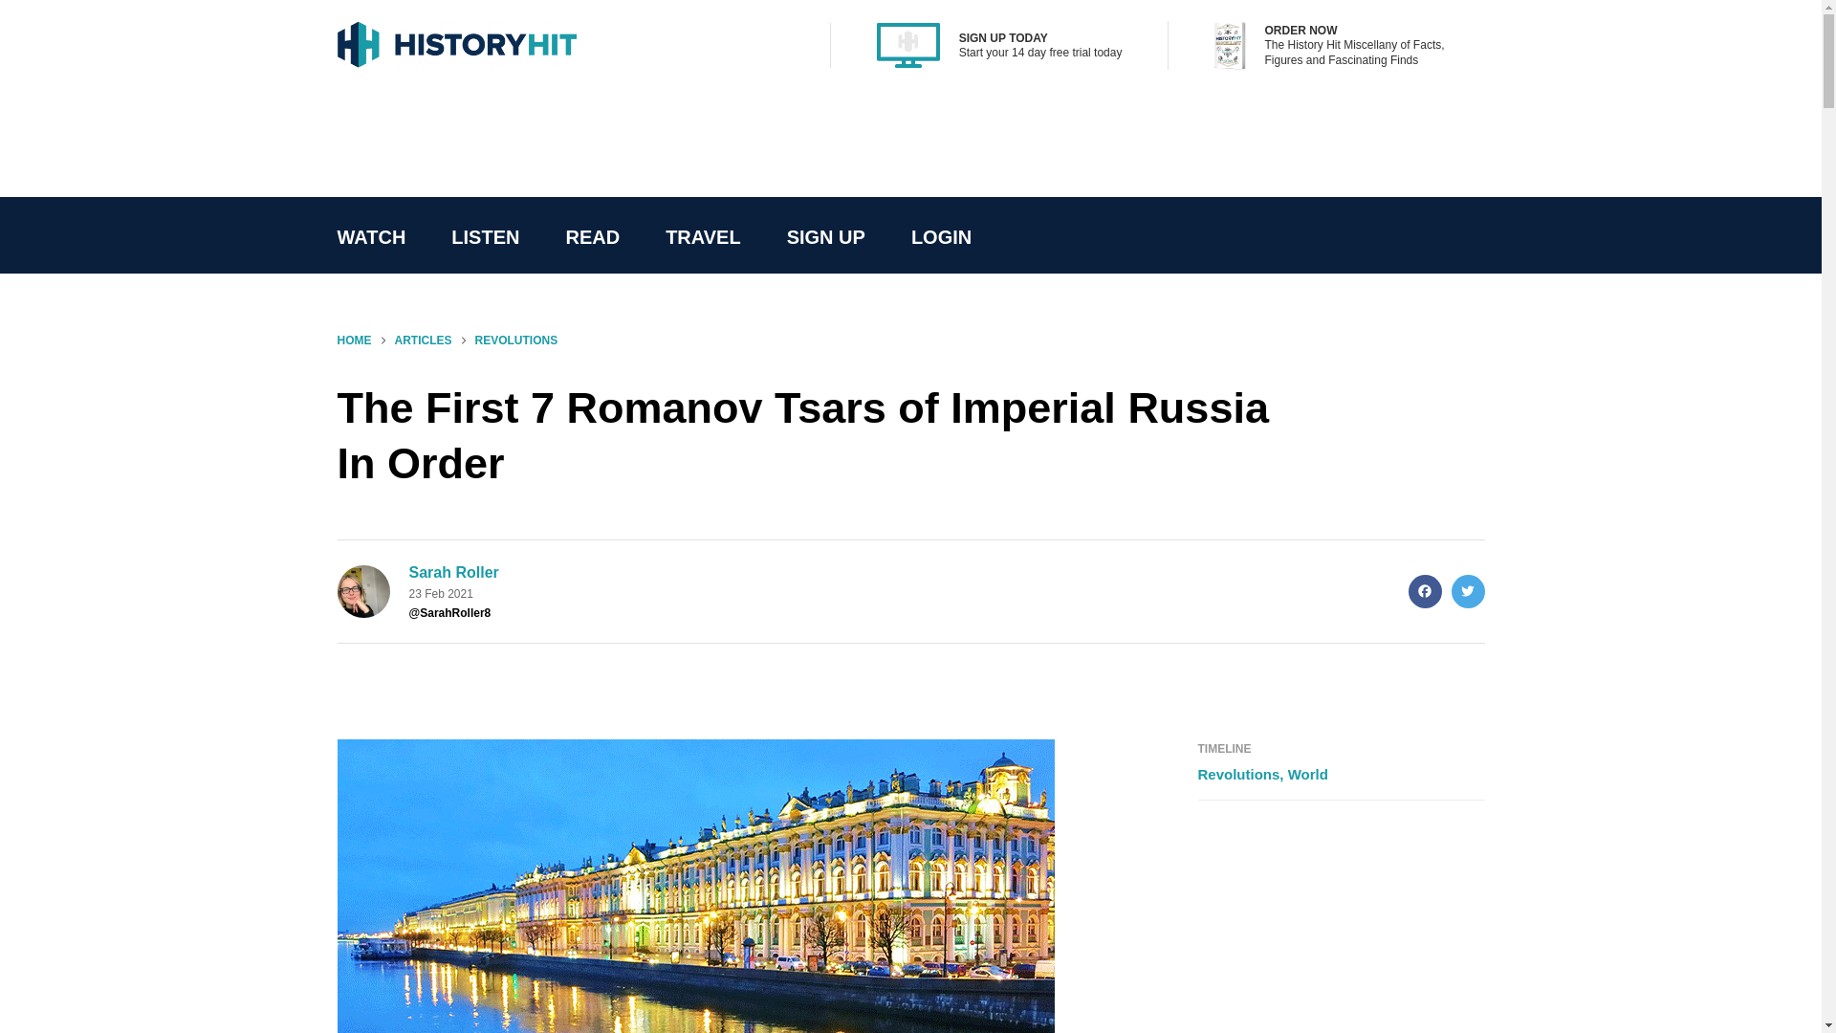 The height and width of the screenshot is (1033, 1836). Describe the element at coordinates (484, 237) in the screenshot. I see `LISTEN` at that location.